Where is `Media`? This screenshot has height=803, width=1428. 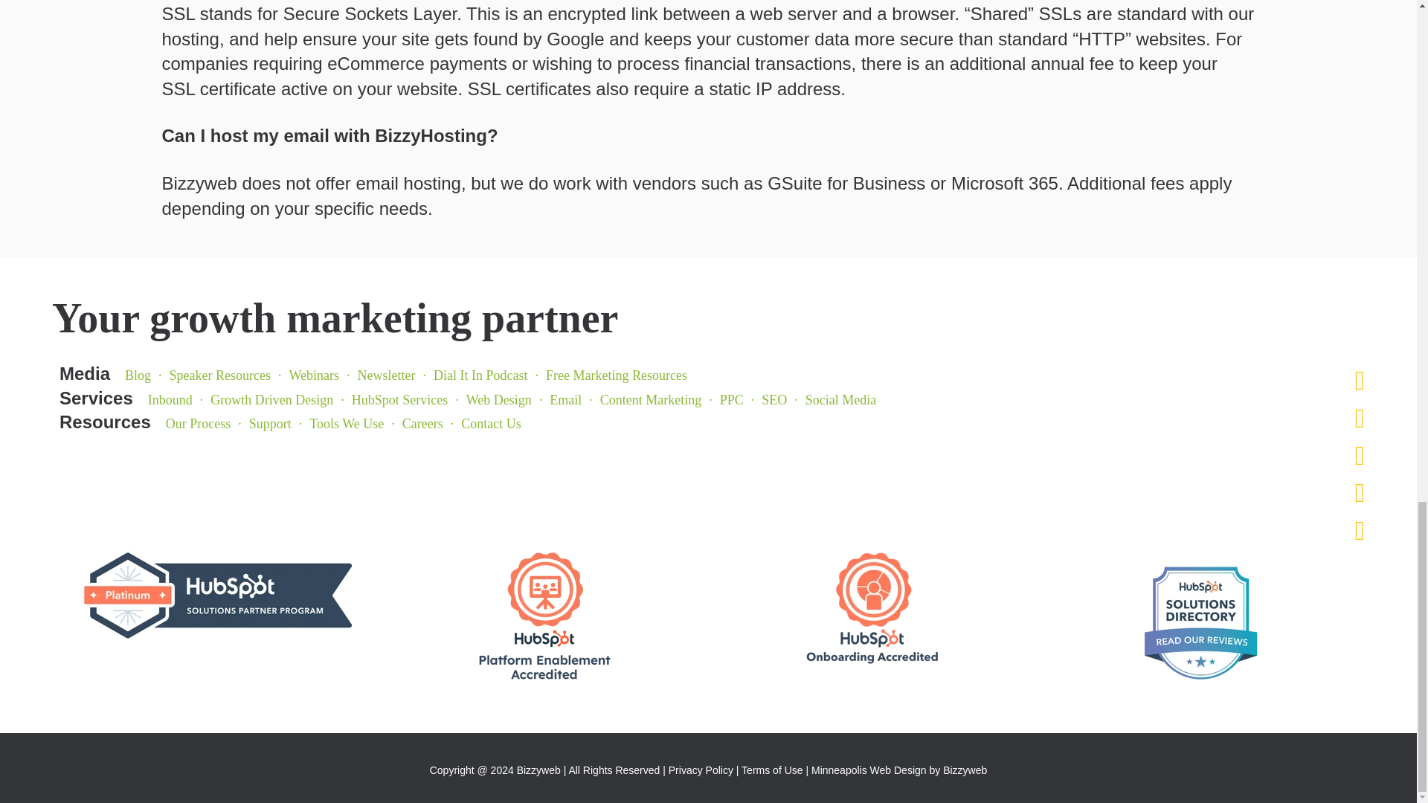 Media is located at coordinates (84, 373).